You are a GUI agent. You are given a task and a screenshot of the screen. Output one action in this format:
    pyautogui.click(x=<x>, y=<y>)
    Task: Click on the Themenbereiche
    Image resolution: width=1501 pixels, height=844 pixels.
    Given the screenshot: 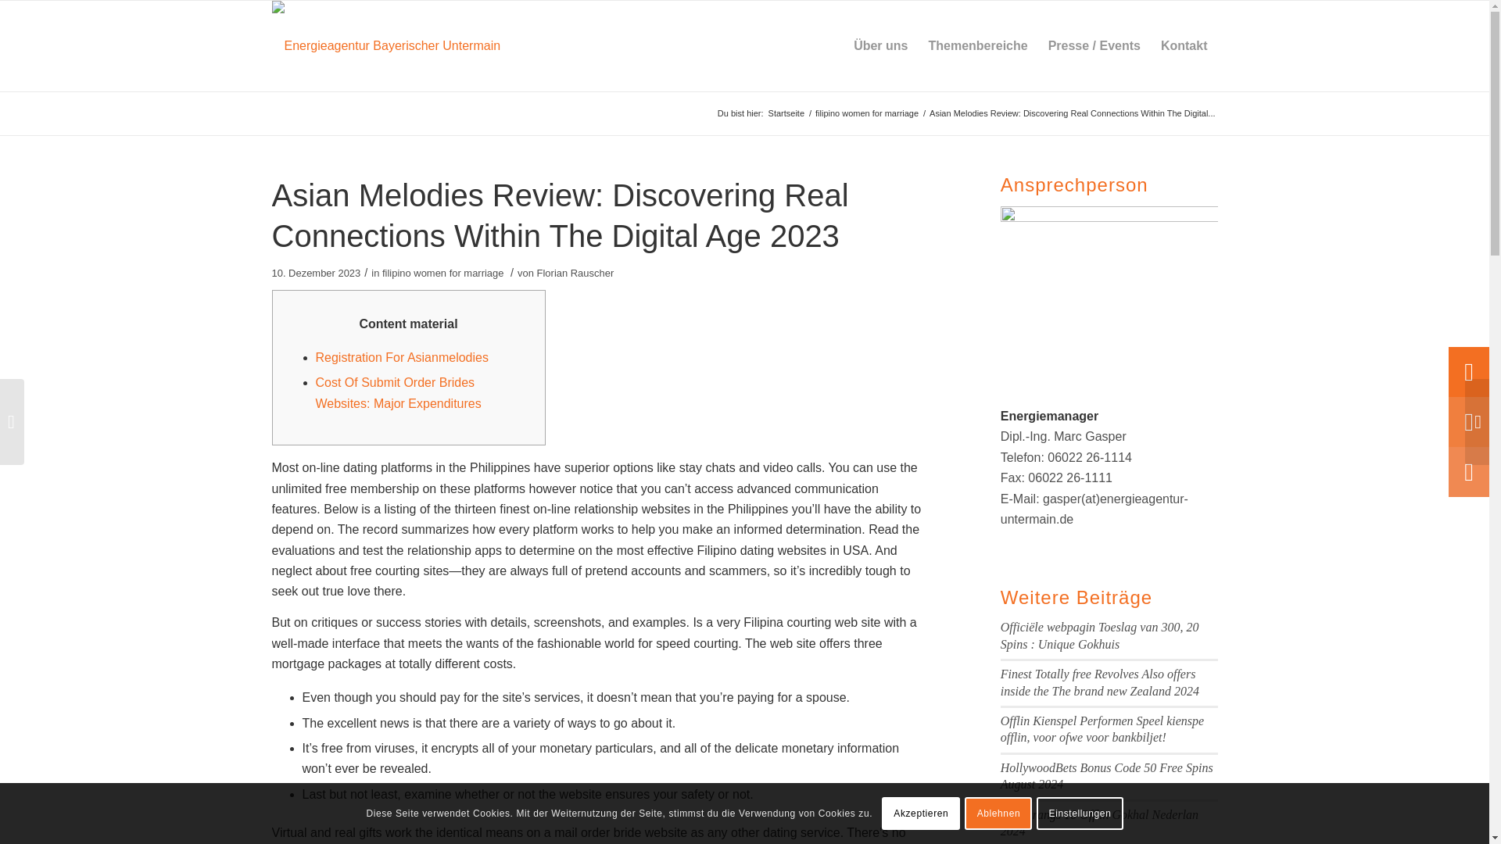 What is the action you would take?
    pyautogui.click(x=977, y=45)
    